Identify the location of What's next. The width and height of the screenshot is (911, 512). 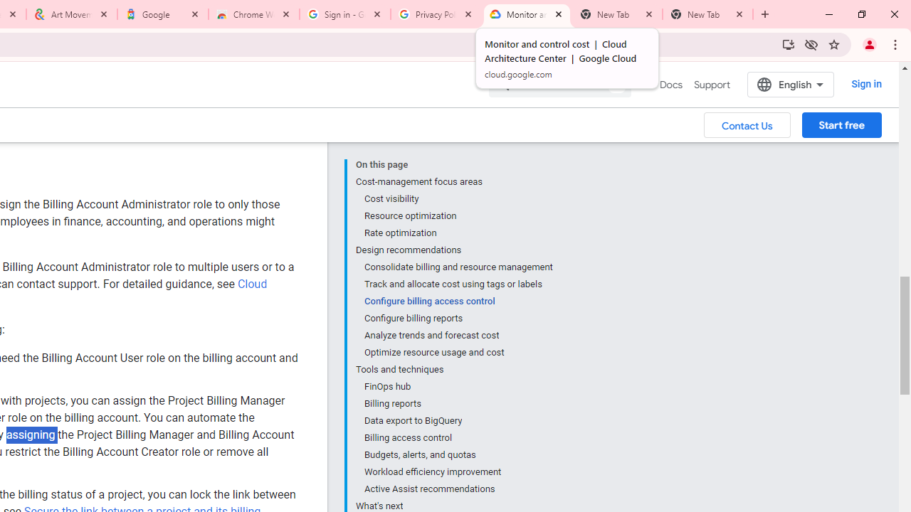
(454, 505).